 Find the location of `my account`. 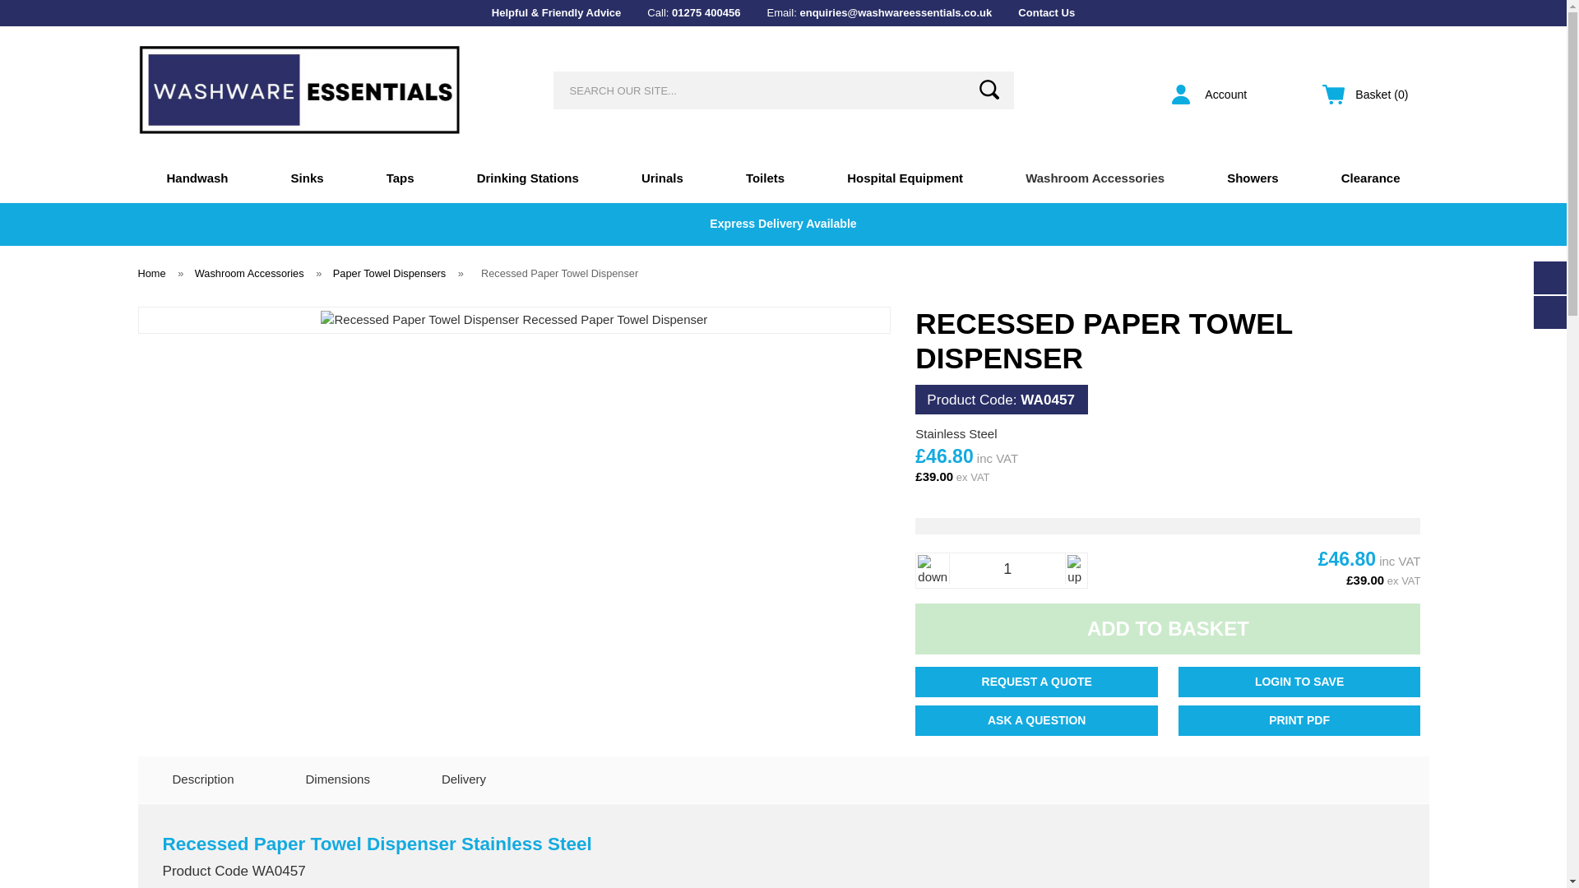

my account is located at coordinates (1213, 94).